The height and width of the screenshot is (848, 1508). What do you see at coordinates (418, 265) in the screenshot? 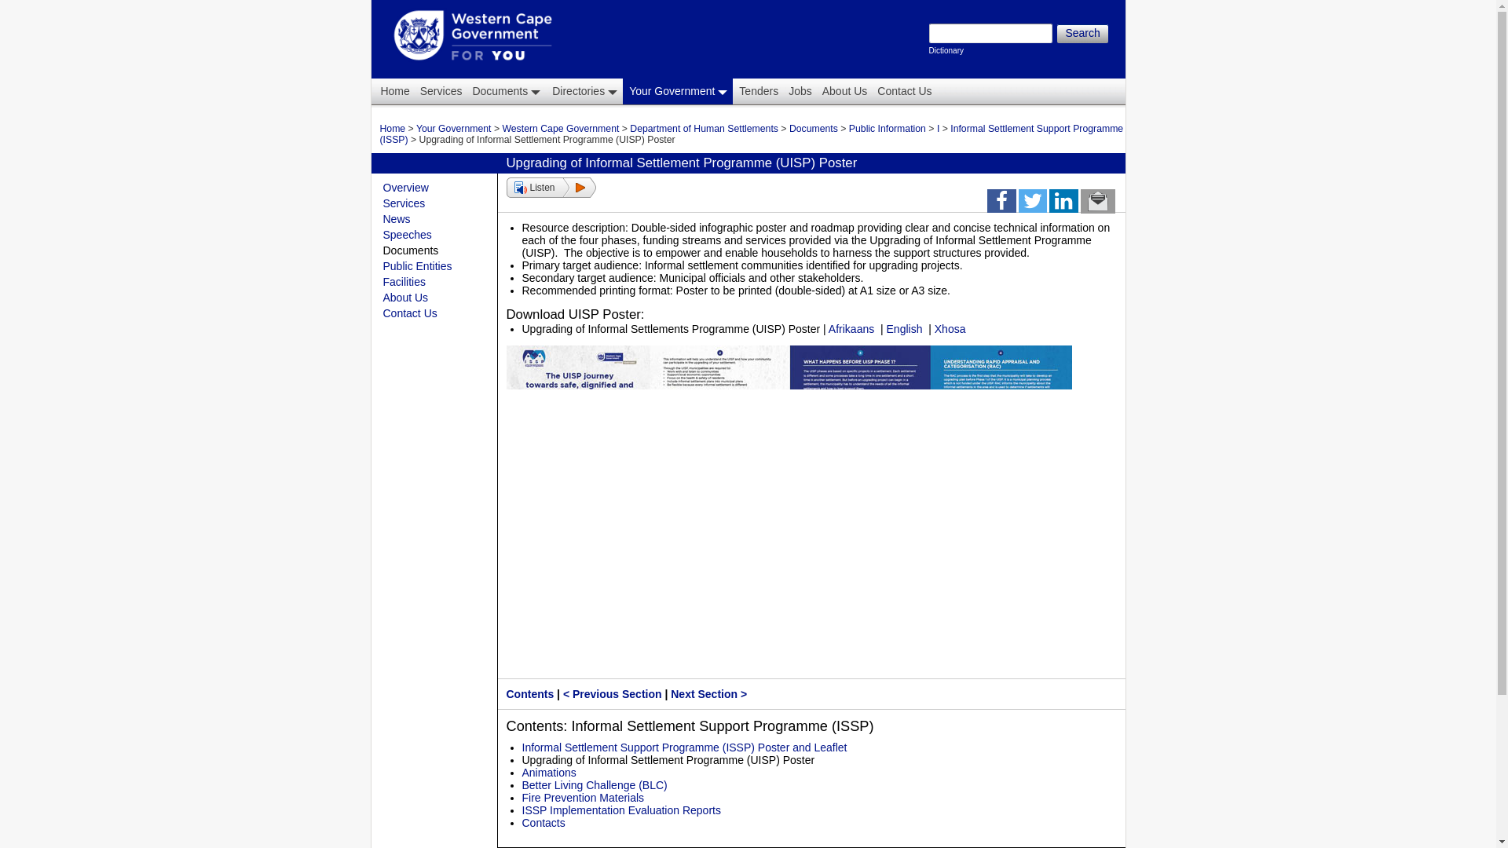
I see `Public Entities` at bounding box center [418, 265].